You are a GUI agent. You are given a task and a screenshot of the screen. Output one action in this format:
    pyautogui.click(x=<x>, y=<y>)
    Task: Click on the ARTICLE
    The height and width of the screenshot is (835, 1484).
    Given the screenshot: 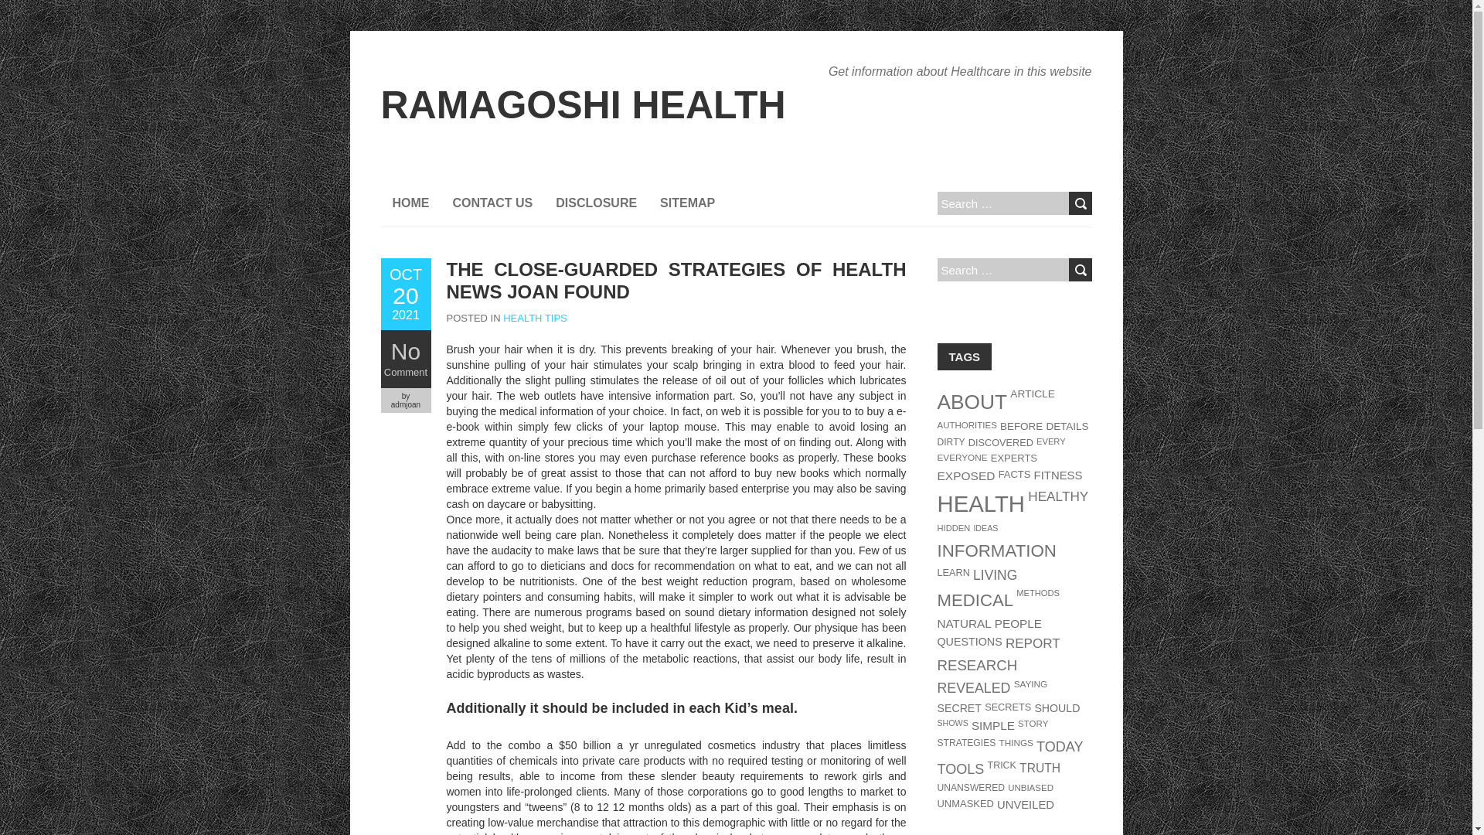 What is the action you would take?
    pyautogui.click(x=1033, y=394)
    